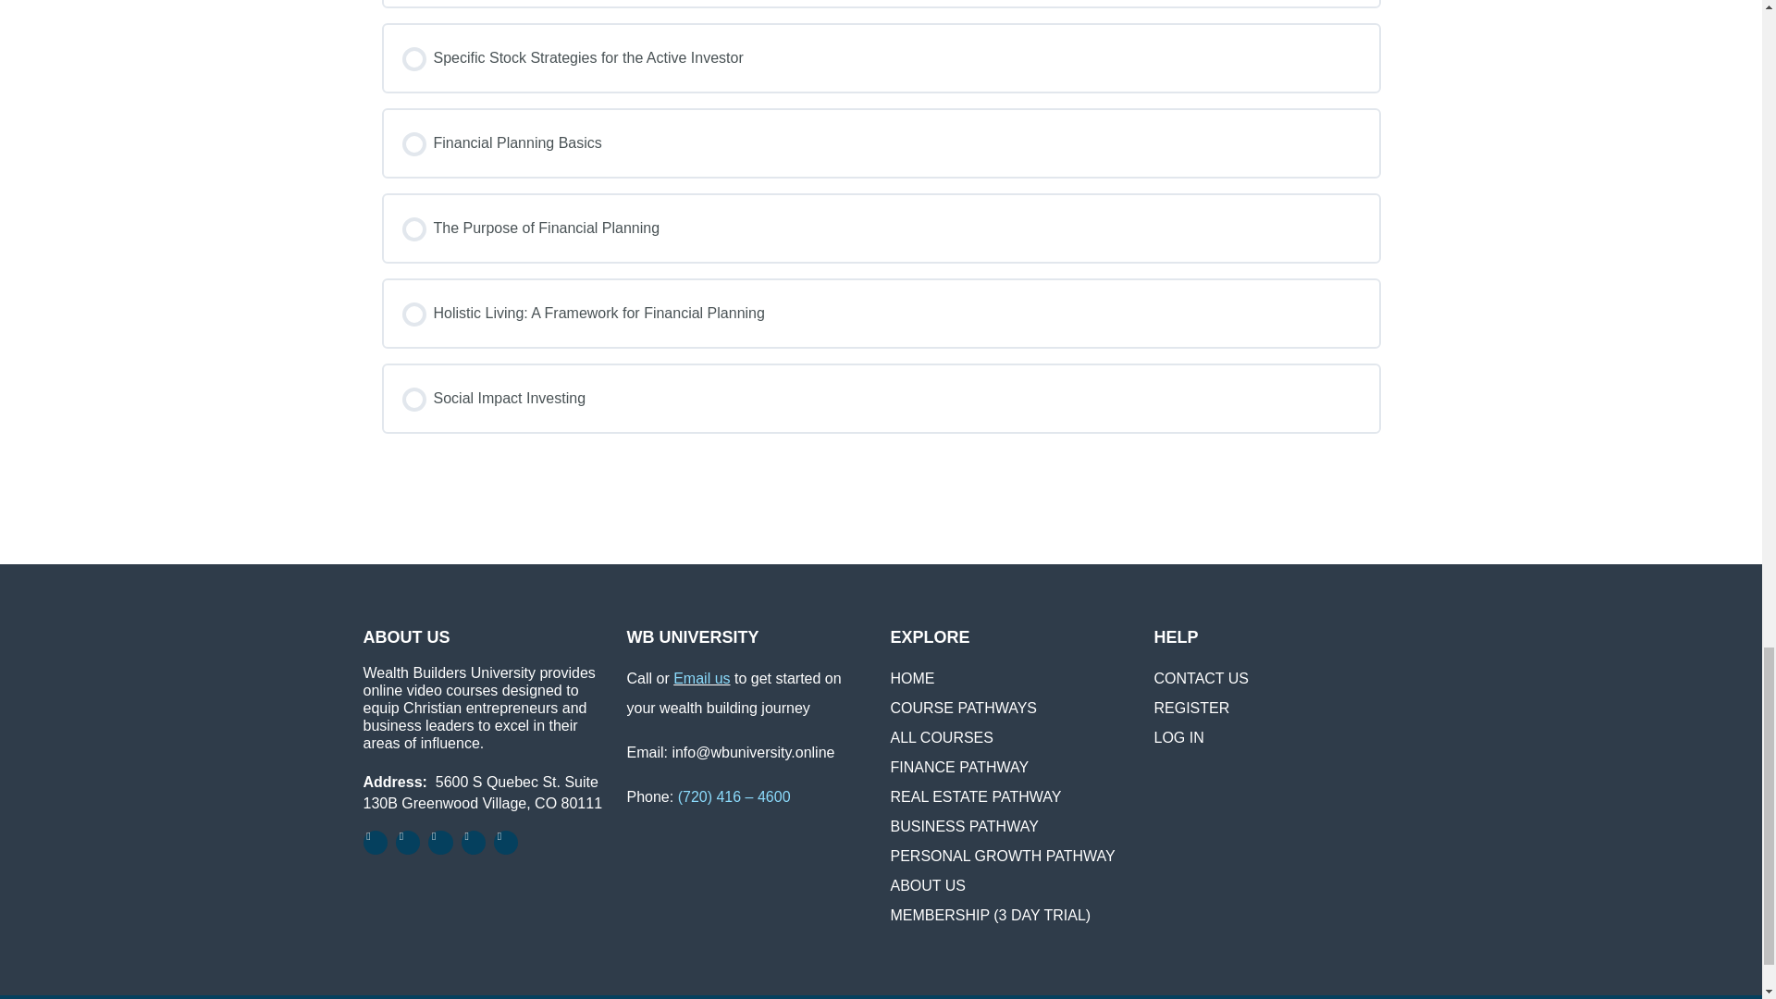 The height and width of the screenshot is (999, 1776). Describe the element at coordinates (881, 228) in the screenshot. I see `The Purpose of Financial Planning` at that location.